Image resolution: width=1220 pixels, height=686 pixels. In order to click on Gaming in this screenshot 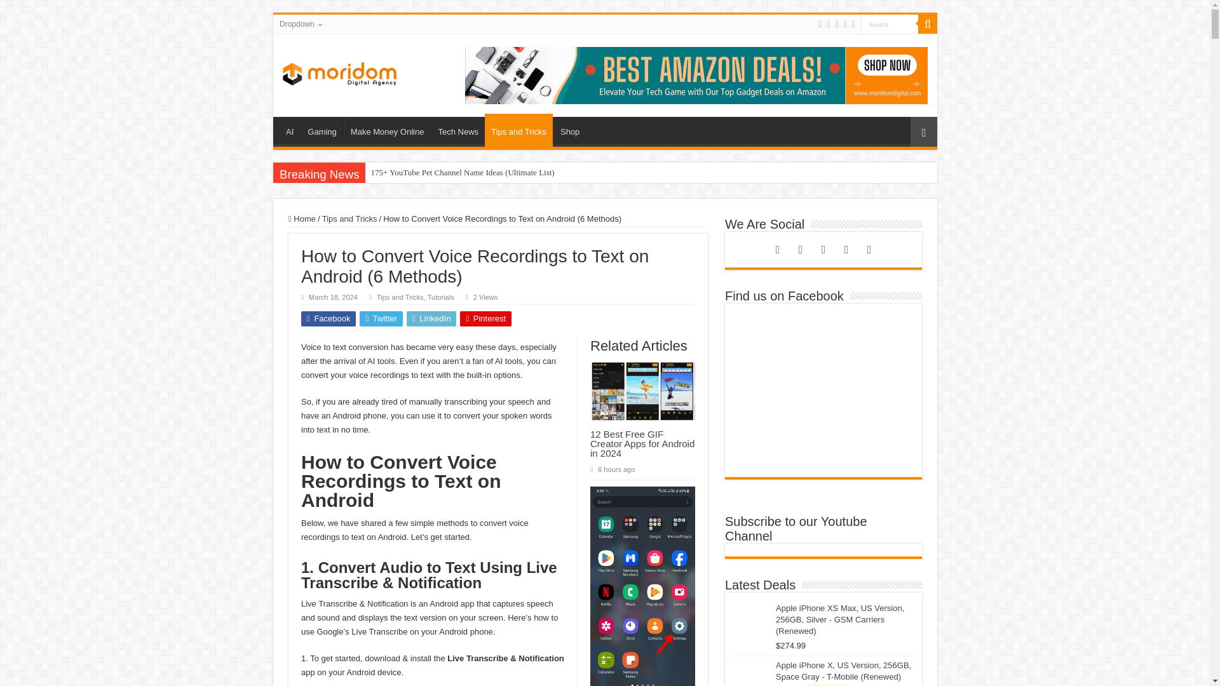, I will do `click(322, 130)`.